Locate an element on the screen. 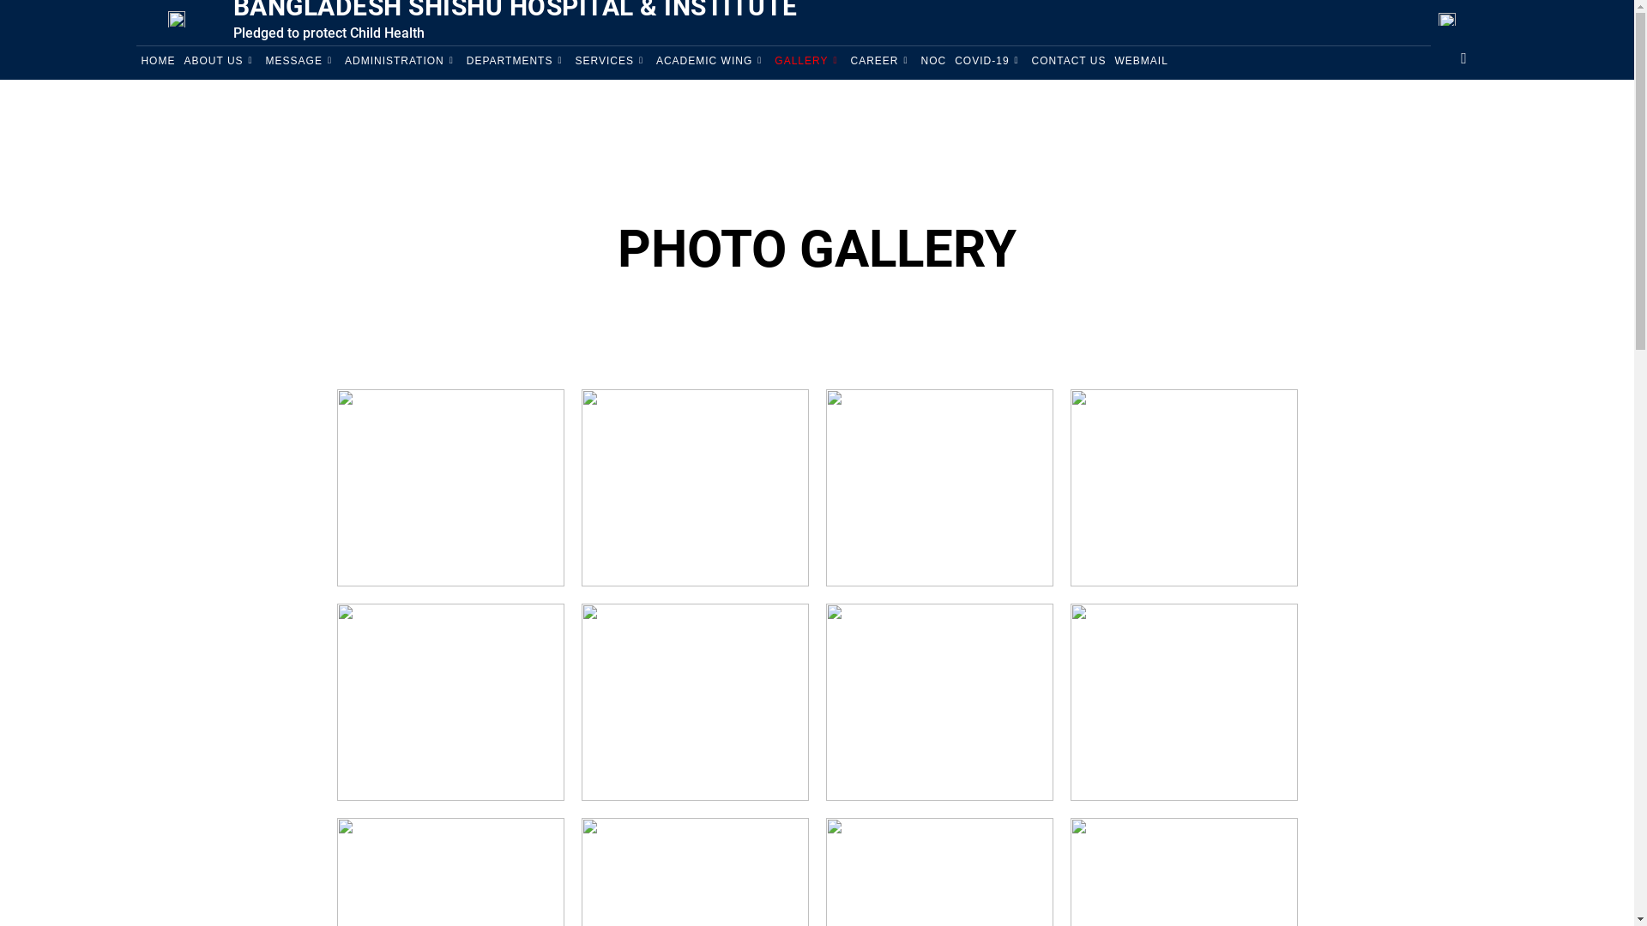 The image size is (1647, 926). SERVICES is located at coordinates (611, 61).